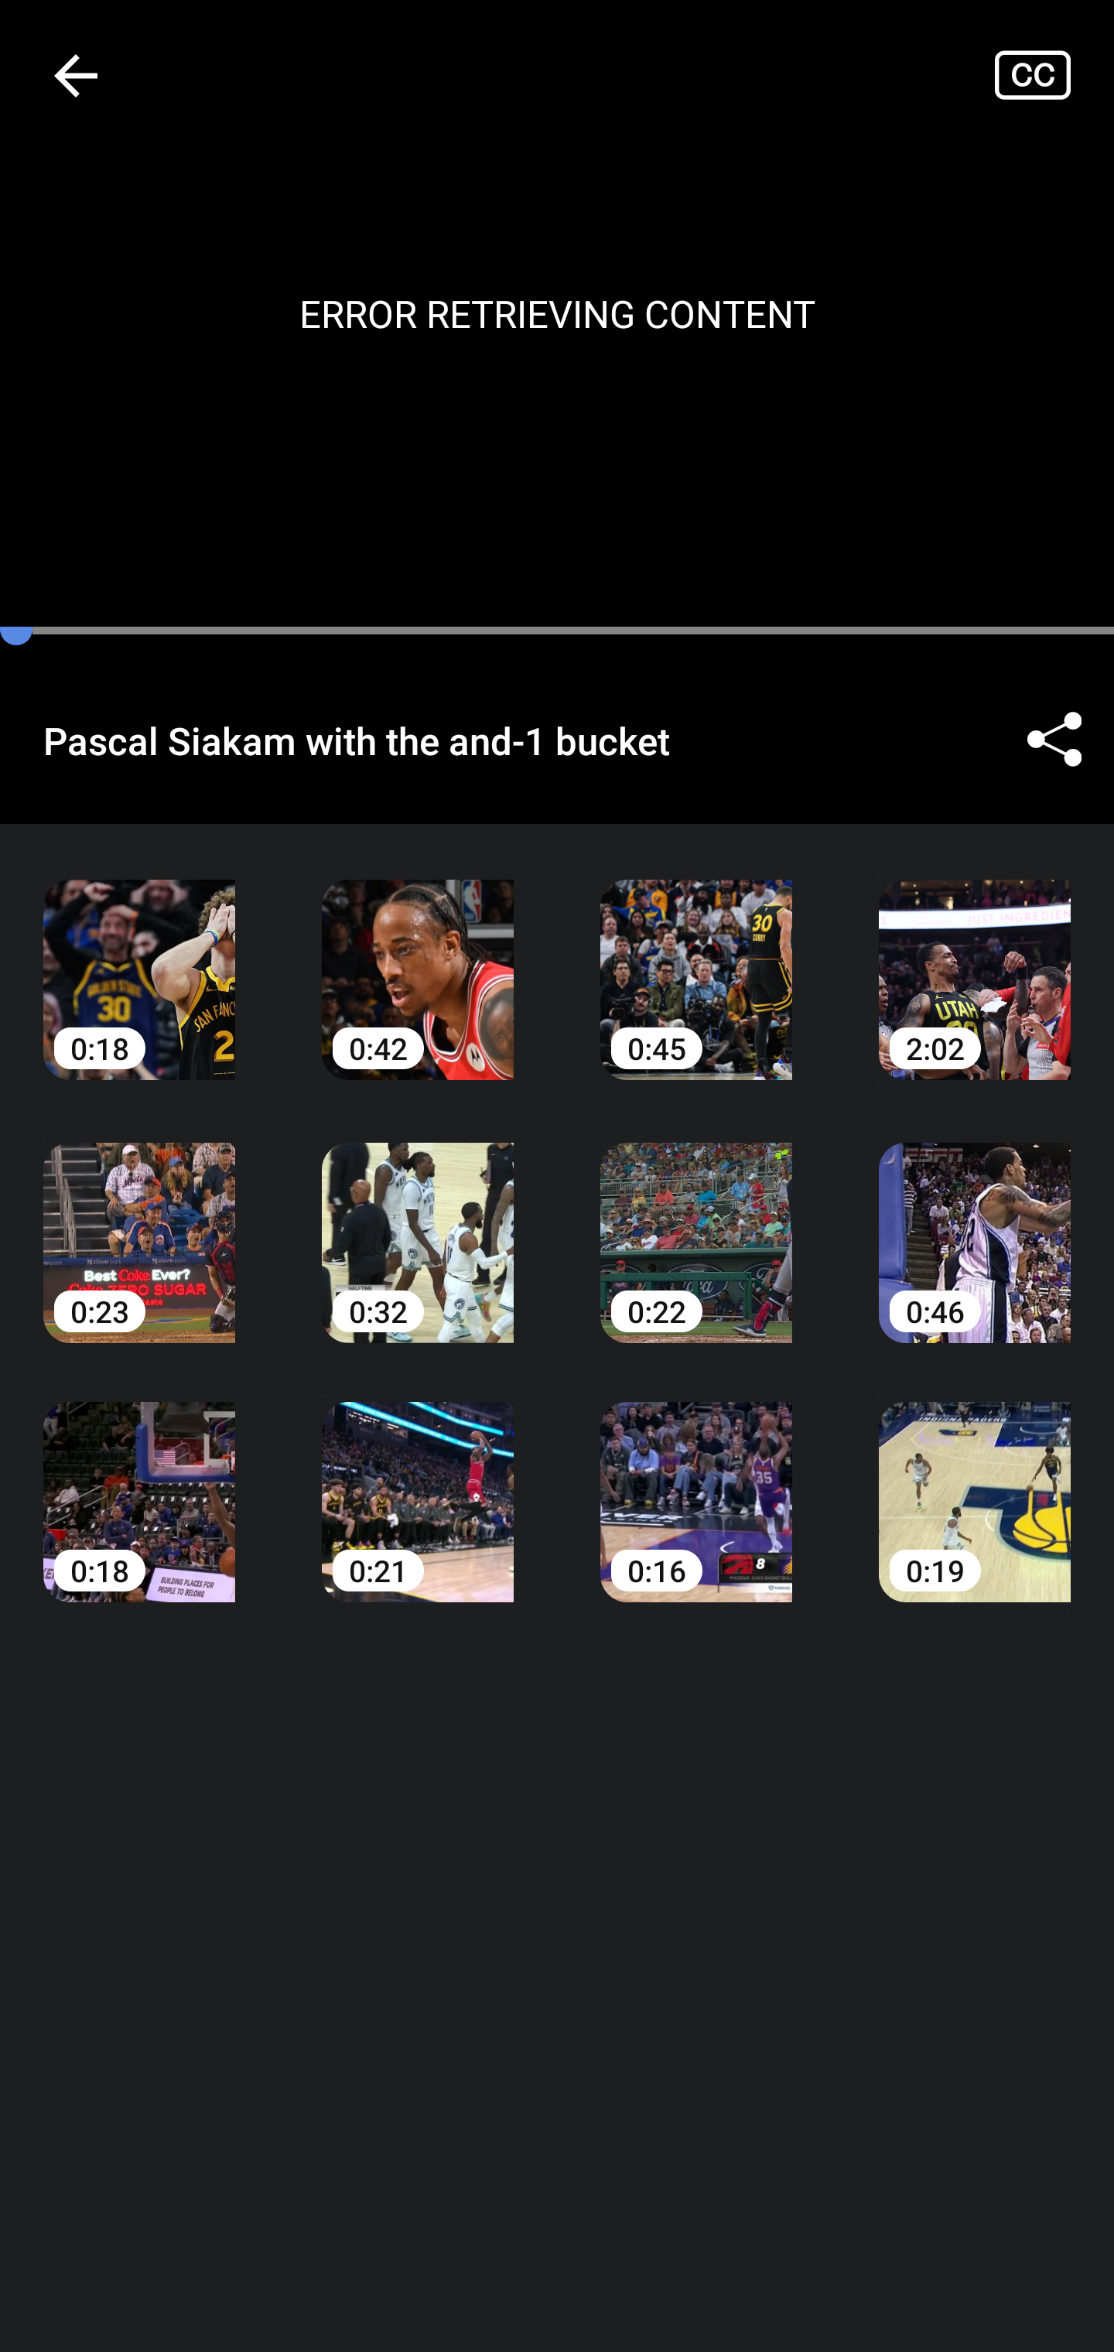  What do you see at coordinates (139, 957) in the screenshot?
I see `0:18` at bounding box center [139, 957].